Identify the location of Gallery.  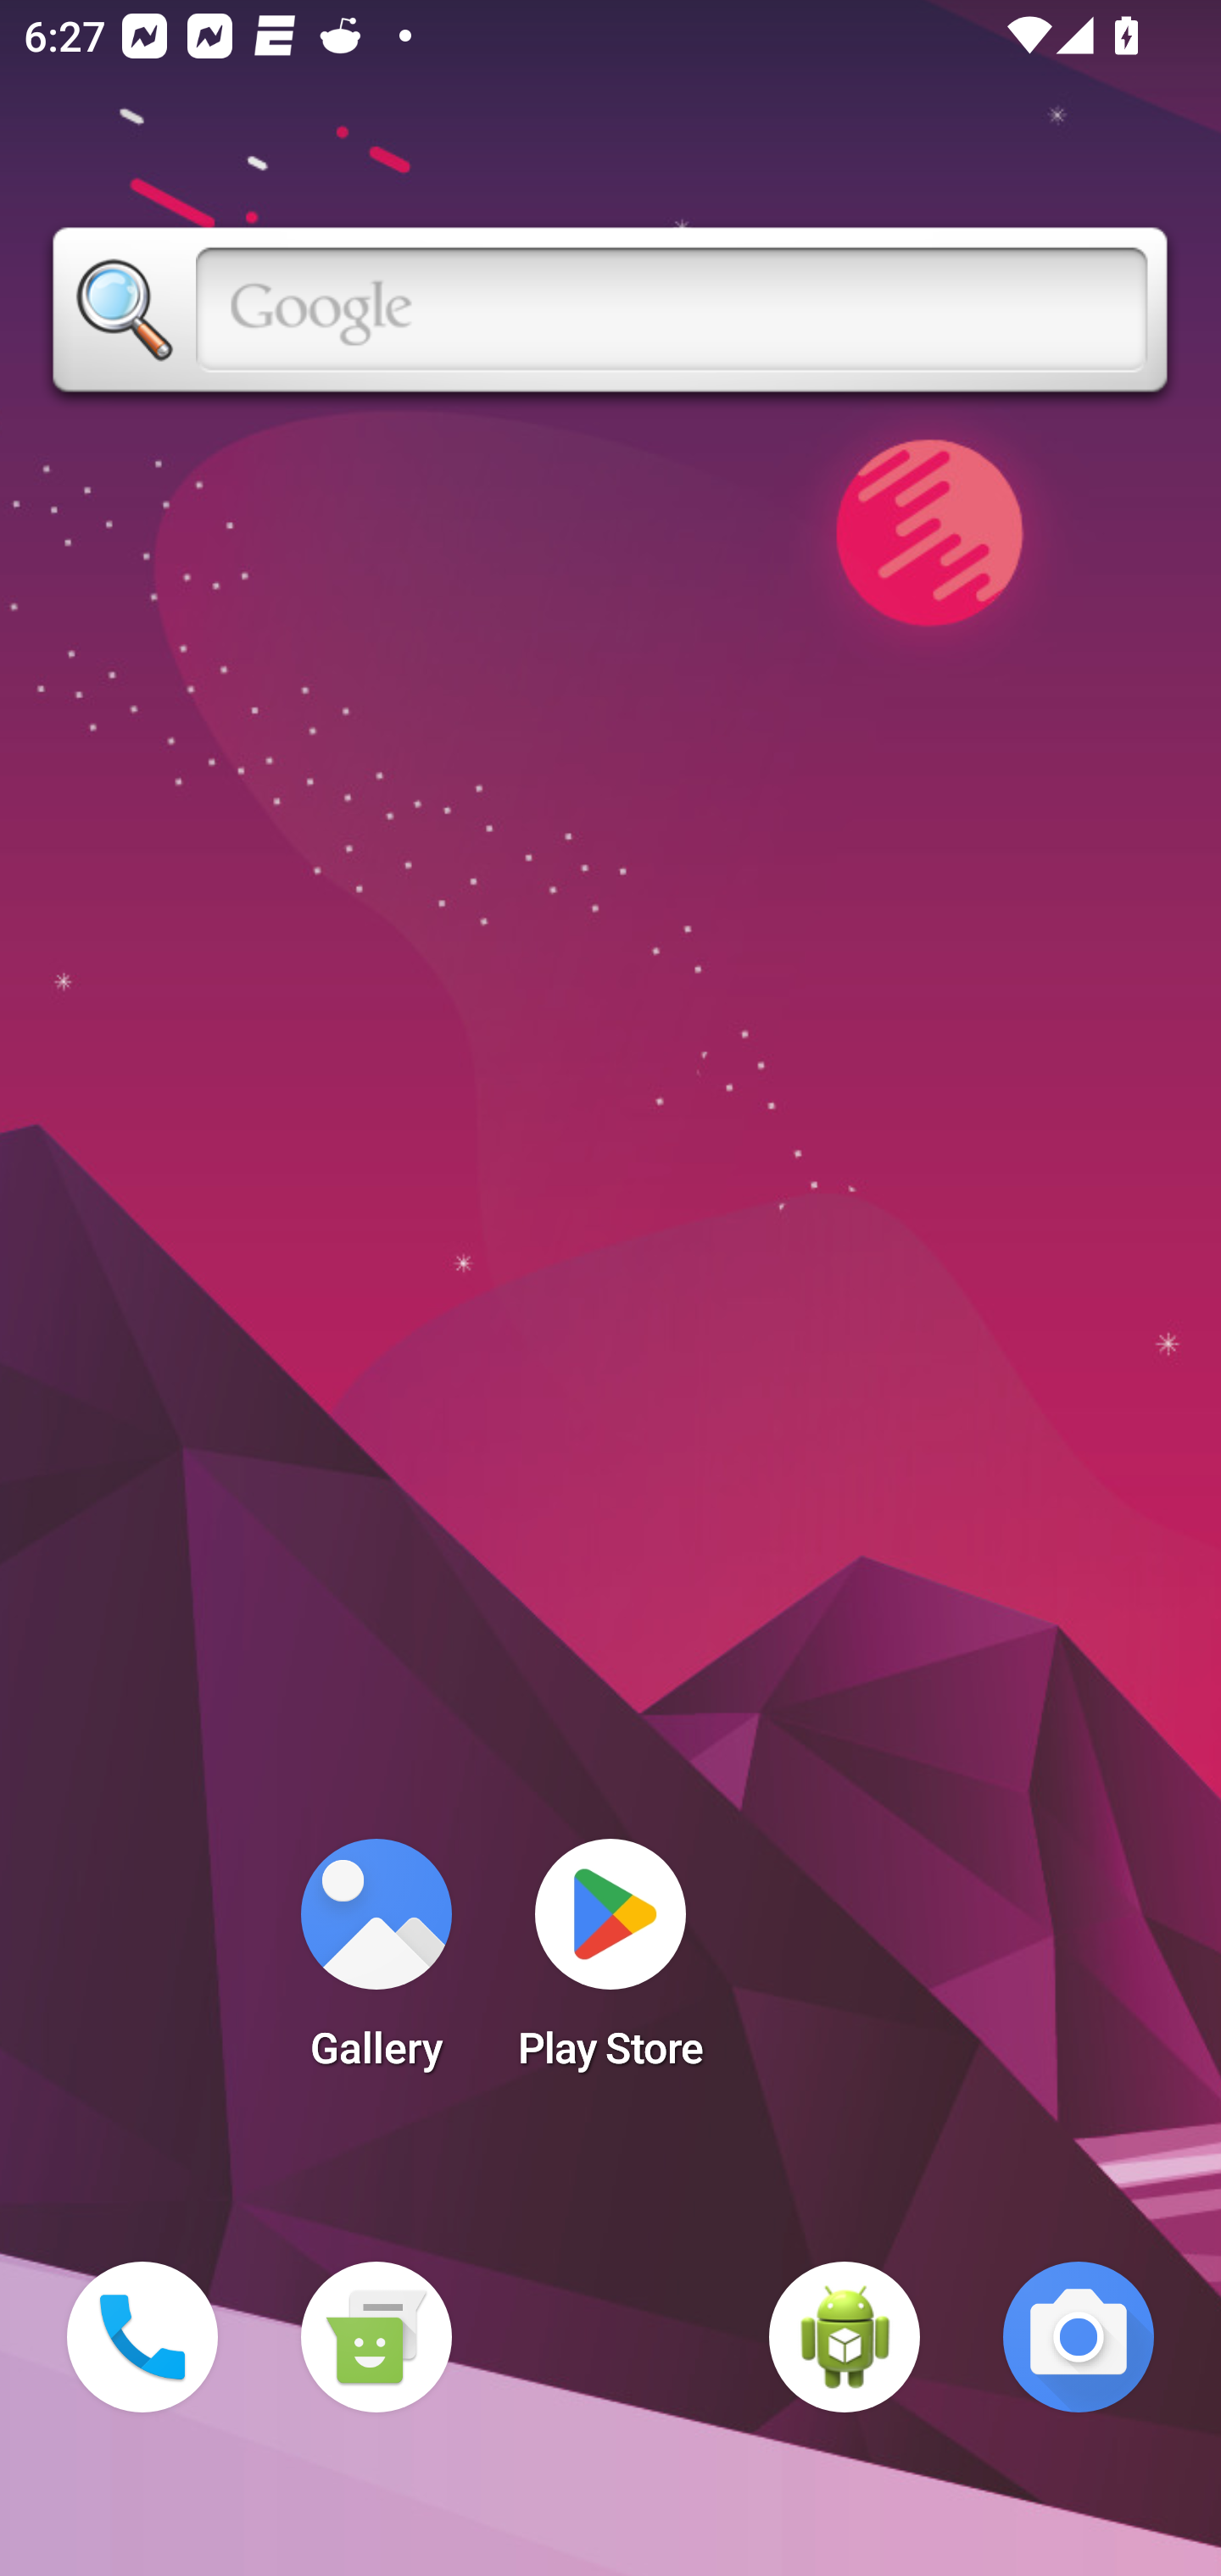
(376, 1964).